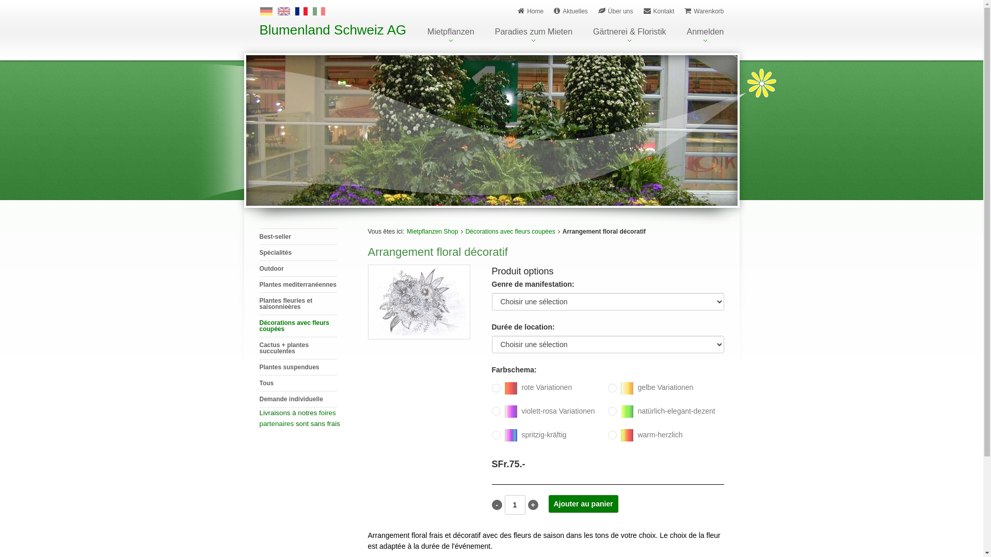 Image resolution: width=991 pixels, height=557 pixels. I want to click on Kontakt, so click(659, 11).